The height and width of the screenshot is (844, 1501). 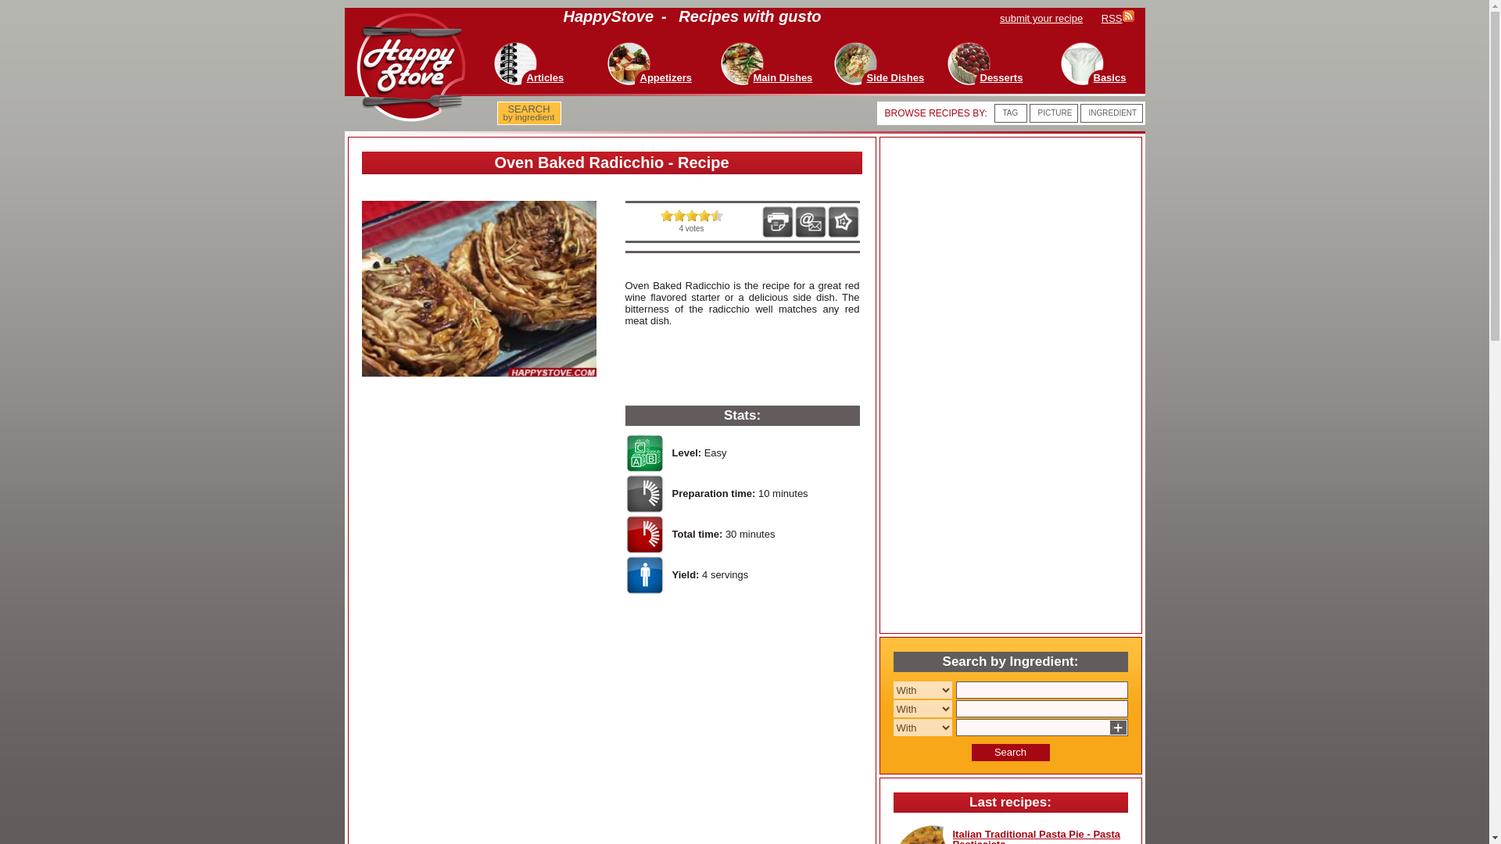 I want to click on PICTURE, so click(x=1055, y=113).